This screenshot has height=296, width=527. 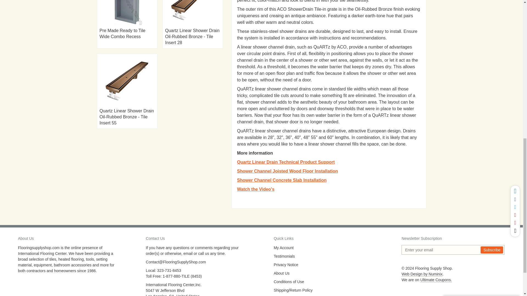 I want to click on Quartz Linear Drain Technical Product Support, so click(x=286, y=162).